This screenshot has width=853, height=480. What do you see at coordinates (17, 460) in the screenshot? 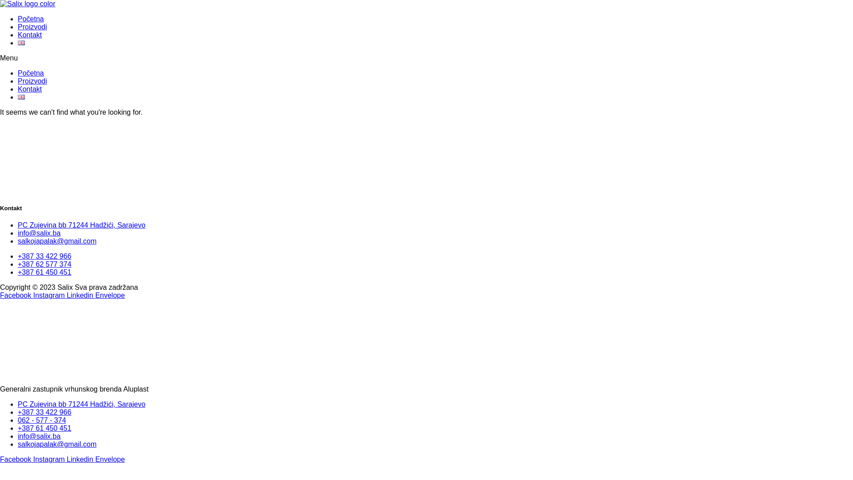
I see `Facebook` at bounding box center [17, 460].